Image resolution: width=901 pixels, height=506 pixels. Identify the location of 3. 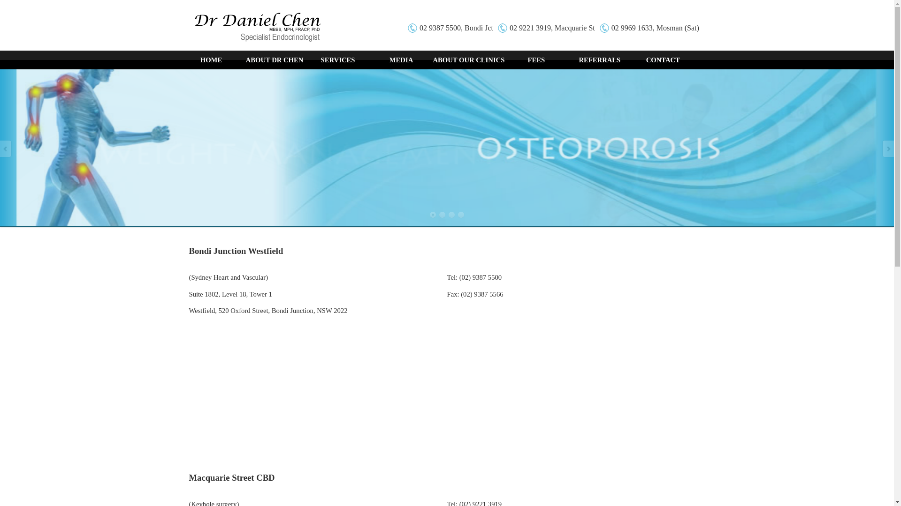
(452, 215).